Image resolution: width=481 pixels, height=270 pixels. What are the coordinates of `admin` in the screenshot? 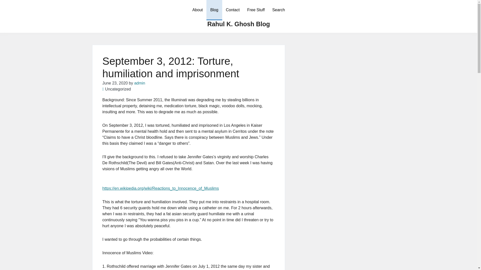 It's located at (140, 83).